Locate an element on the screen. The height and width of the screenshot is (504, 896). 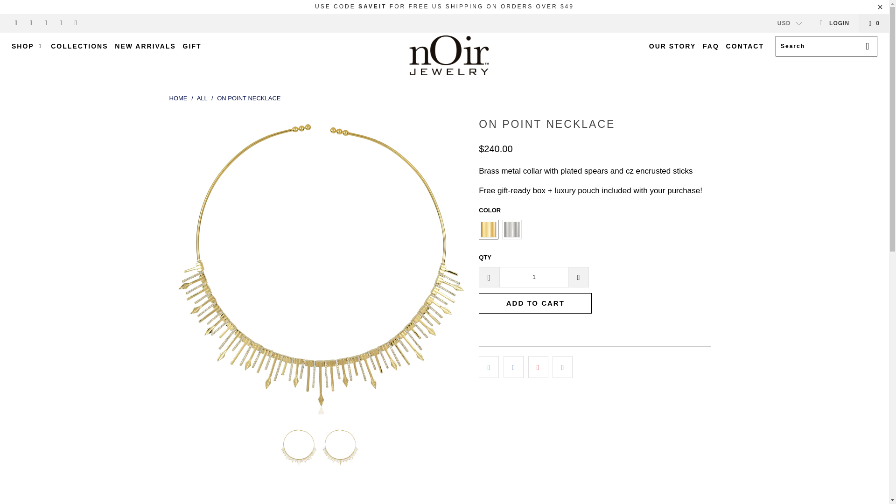
Share this on Twitter is located at coordinates (489, 367).